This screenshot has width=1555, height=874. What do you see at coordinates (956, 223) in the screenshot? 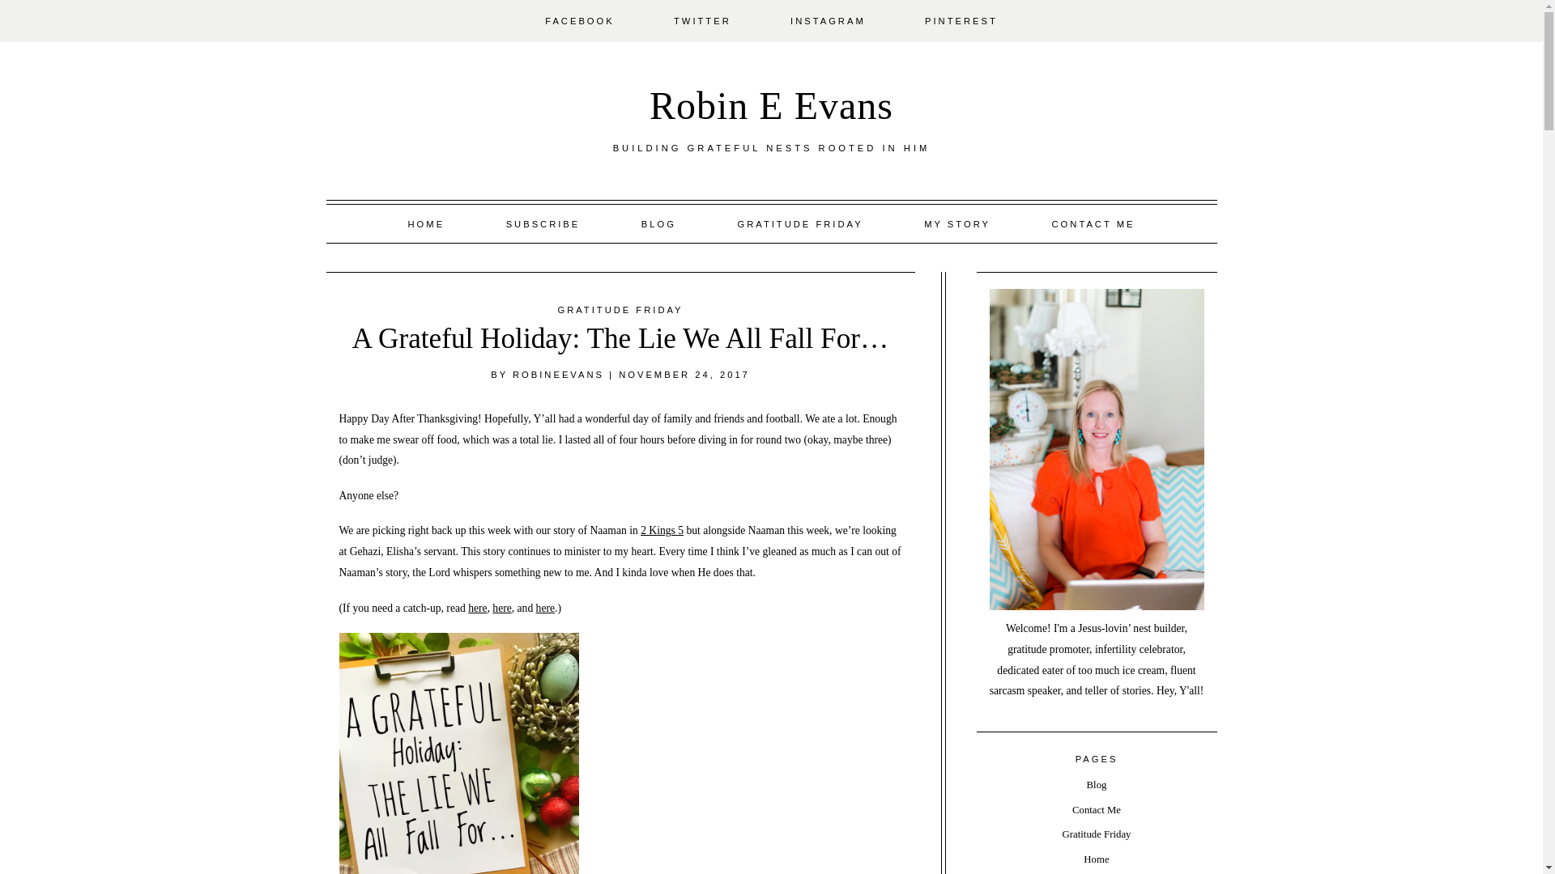
I see `MY STORY` at bounding box center [956, 223].